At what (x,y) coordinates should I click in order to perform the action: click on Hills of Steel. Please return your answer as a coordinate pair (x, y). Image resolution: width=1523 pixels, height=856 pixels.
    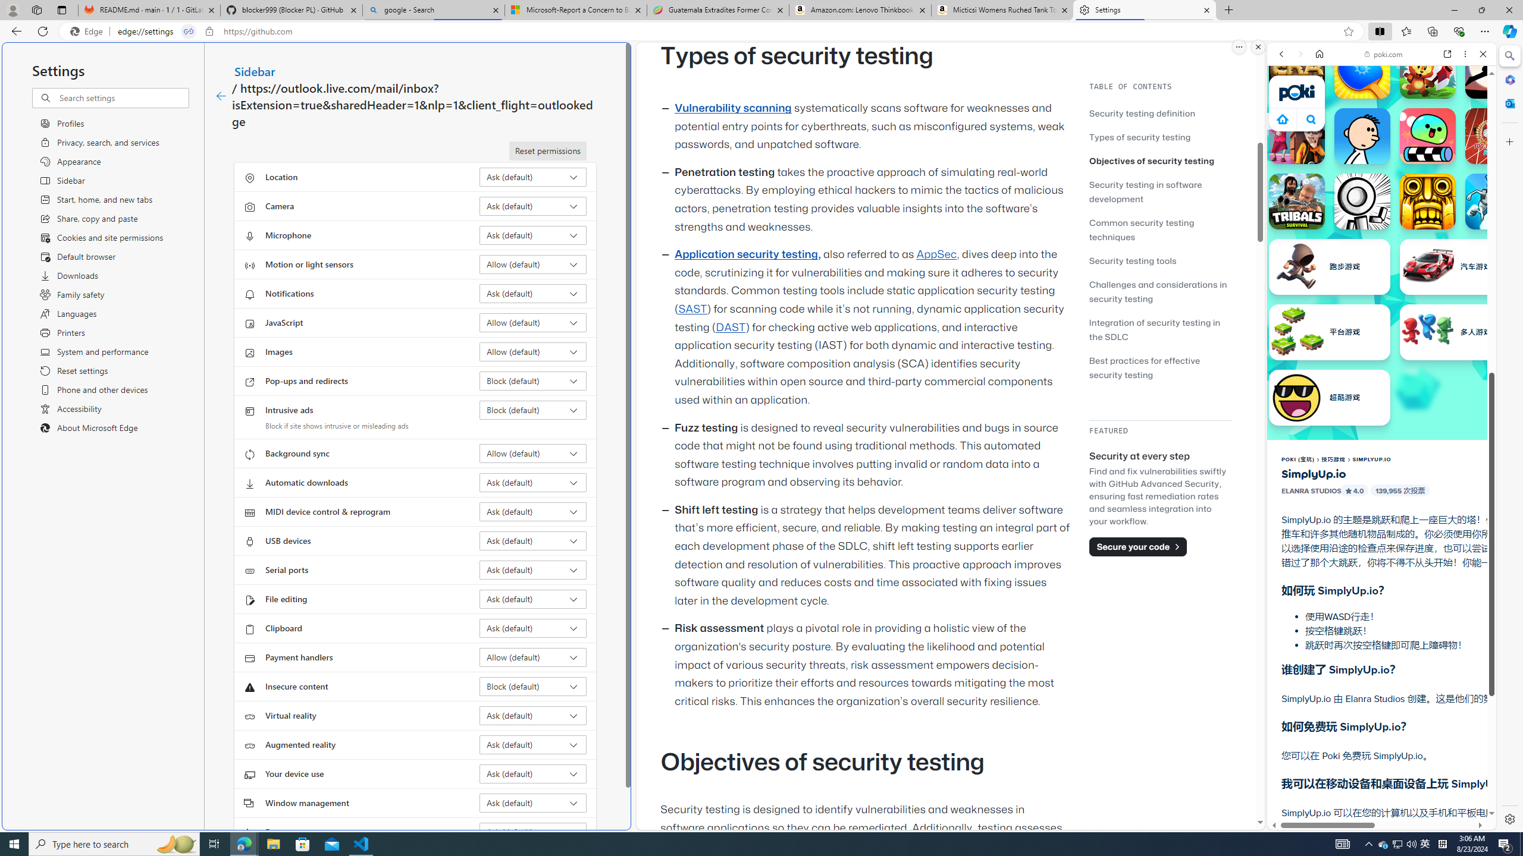
    Looking at the image, I should click on (1312, 600).